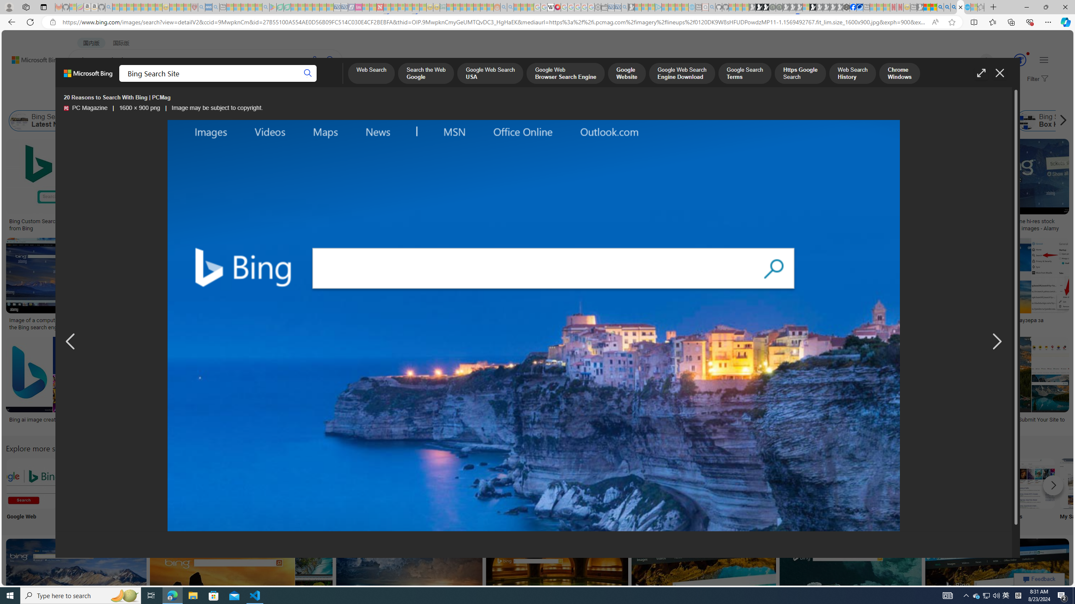  What do you see at coordinates (198, 483) in the screenshot?
I see `Bing Photo Search Microsoft Edge` at bounding box center [198, 483].